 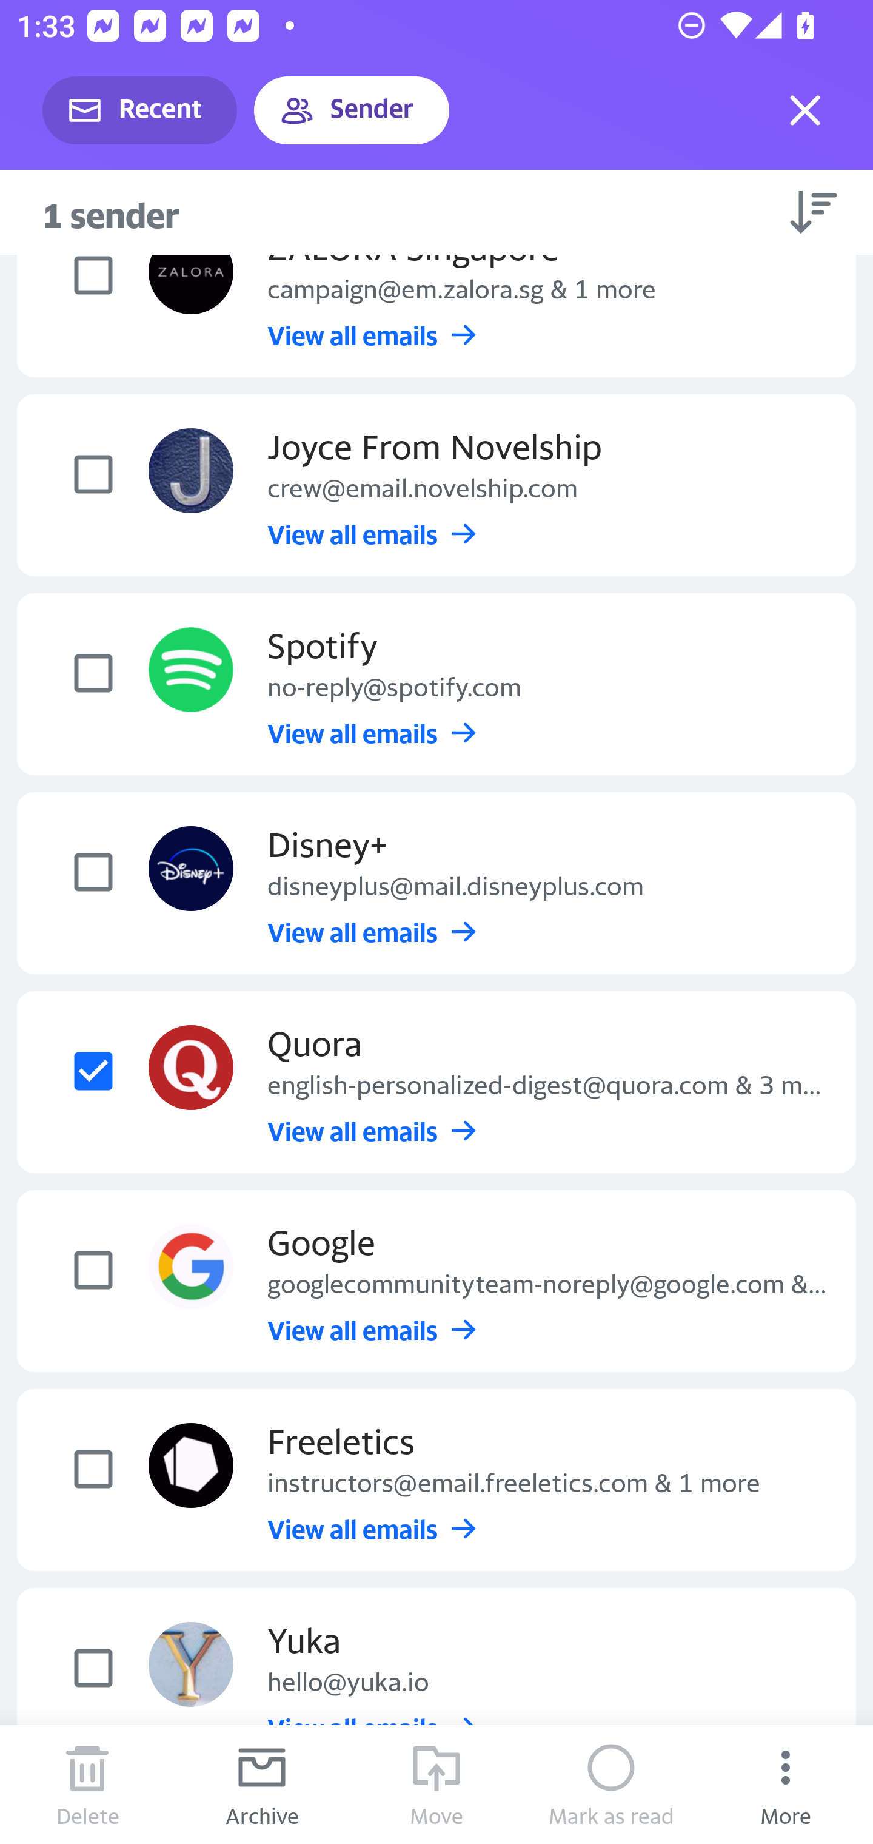 What do you see at coordinates (805, 110) in the screenshot?
I see `Exit selection mode` at bounding box center [805, 110].